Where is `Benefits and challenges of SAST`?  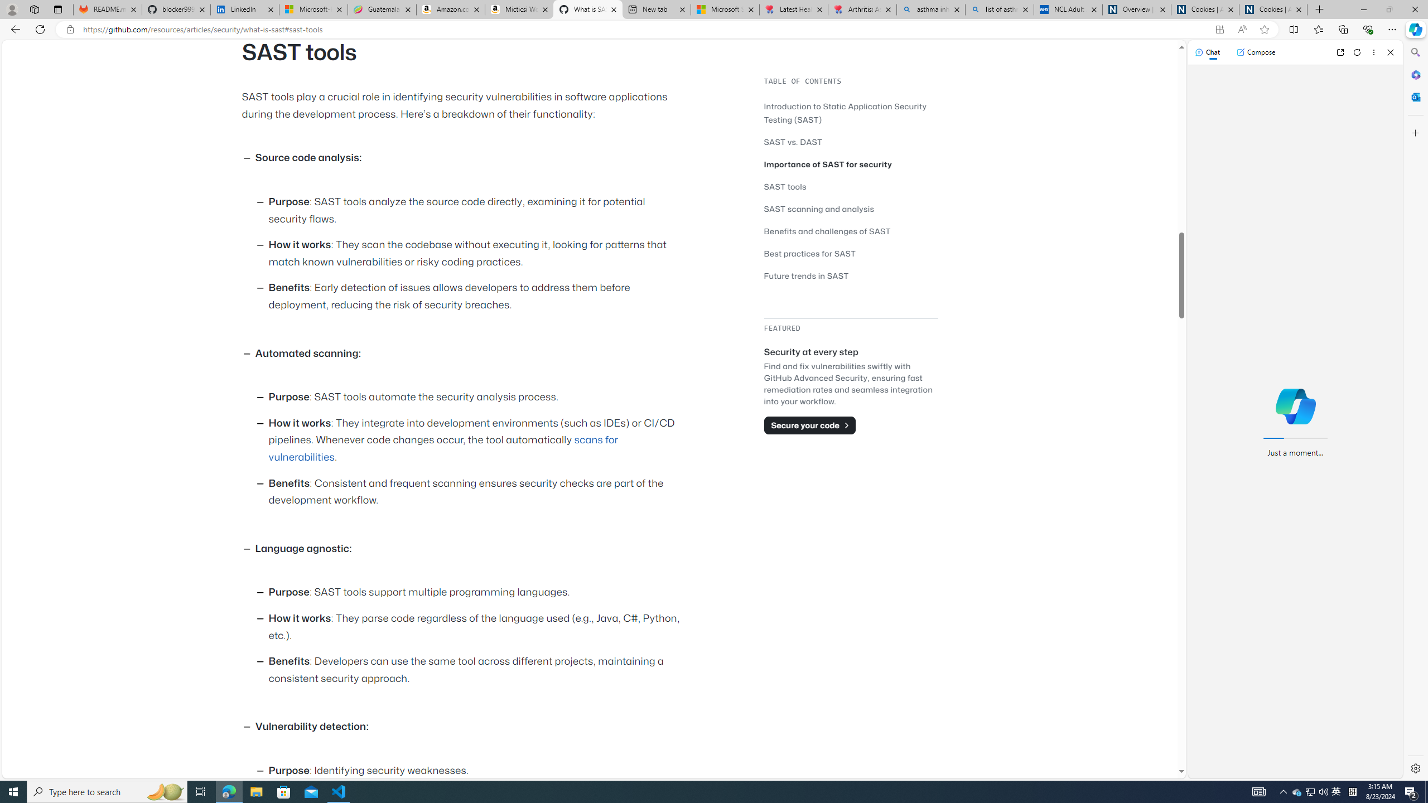
Benefits and challenges of SAST is located at coordinates (851, 231).